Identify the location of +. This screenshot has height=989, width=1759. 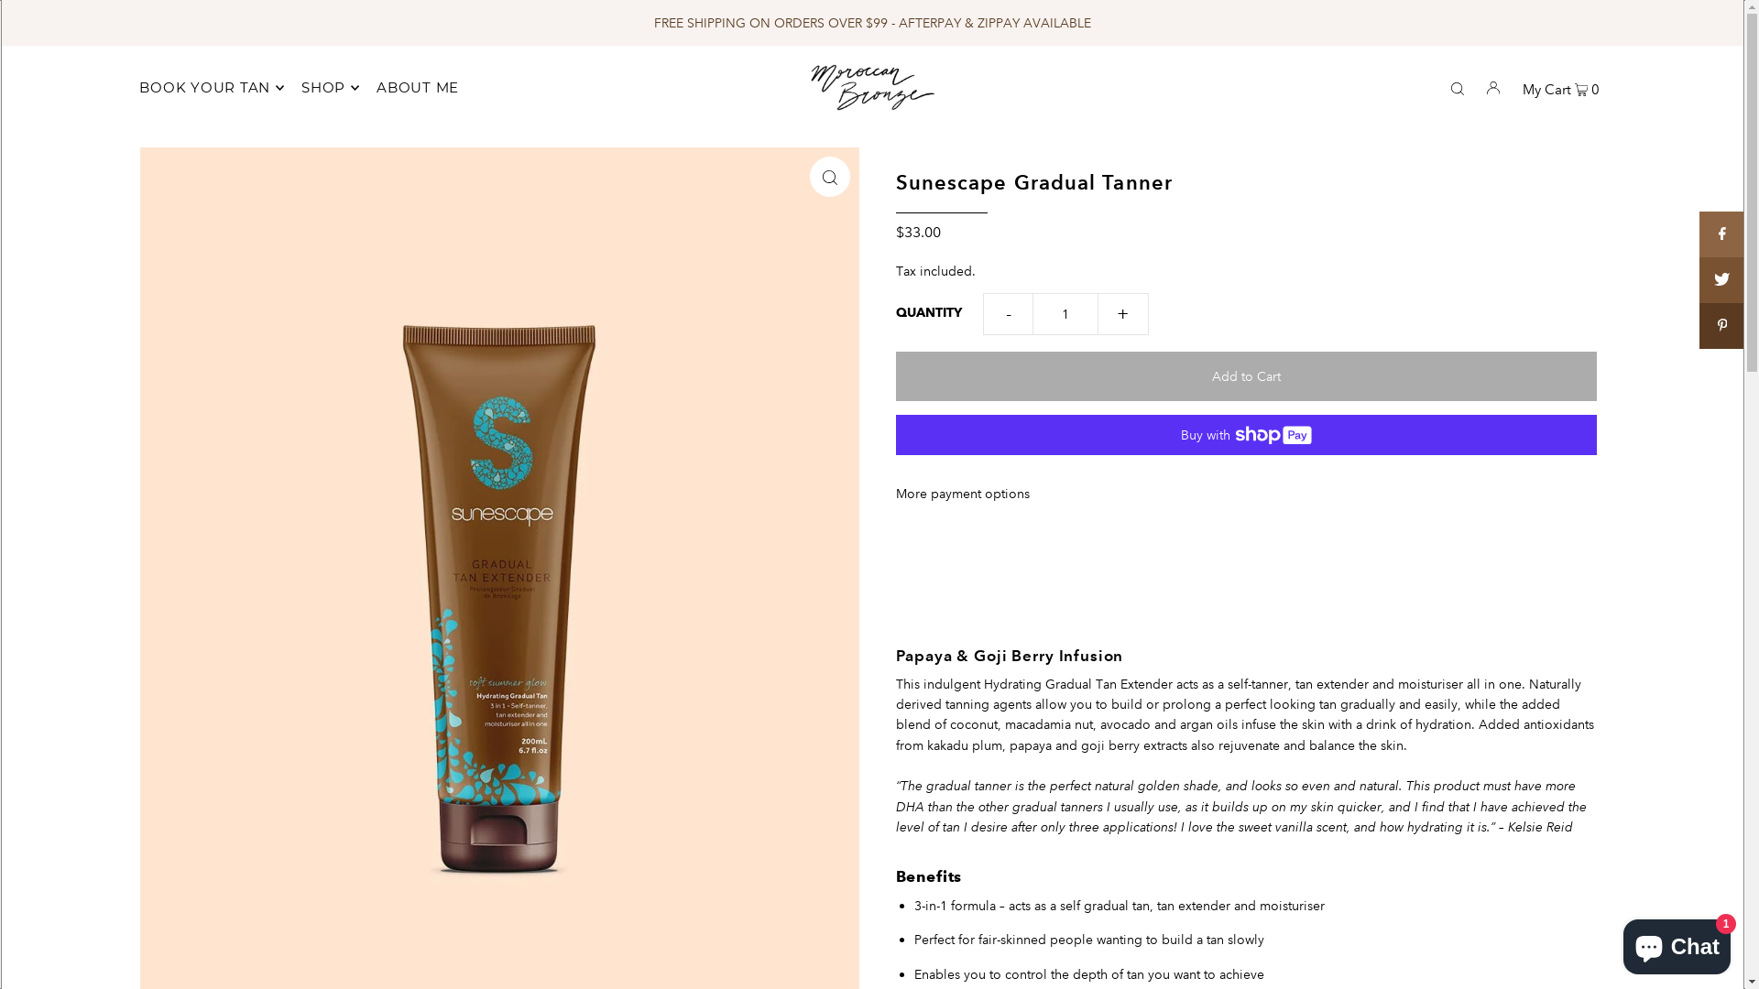
(1123, 314).